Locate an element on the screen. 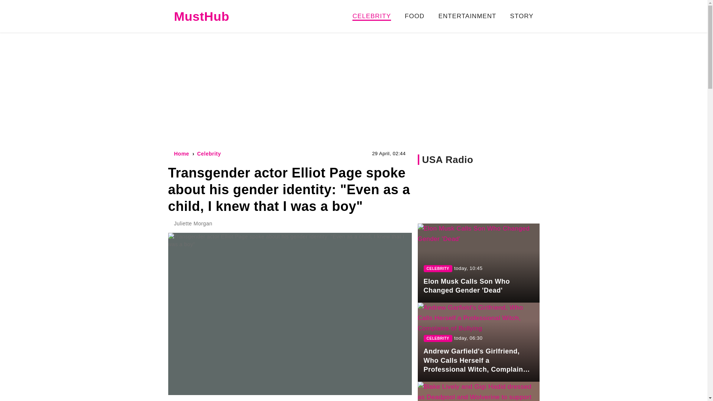 This screenshot has width=713, height=401. Elon Musk Calls Son Who Changed Gender 'Dead' is located at coordinates (478, 263).